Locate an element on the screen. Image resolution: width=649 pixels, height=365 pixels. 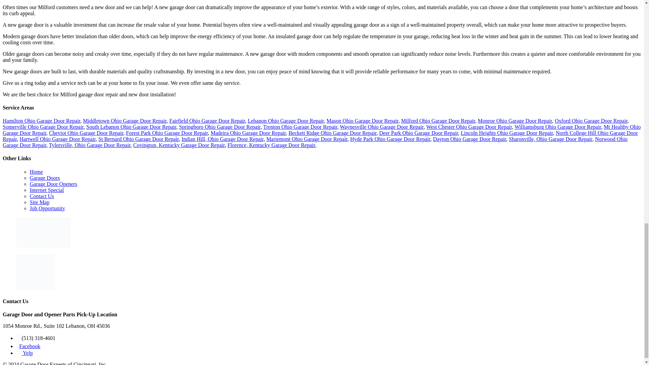
Madeira Ohio Garage Door Repair is located at coordinates (248, 132).